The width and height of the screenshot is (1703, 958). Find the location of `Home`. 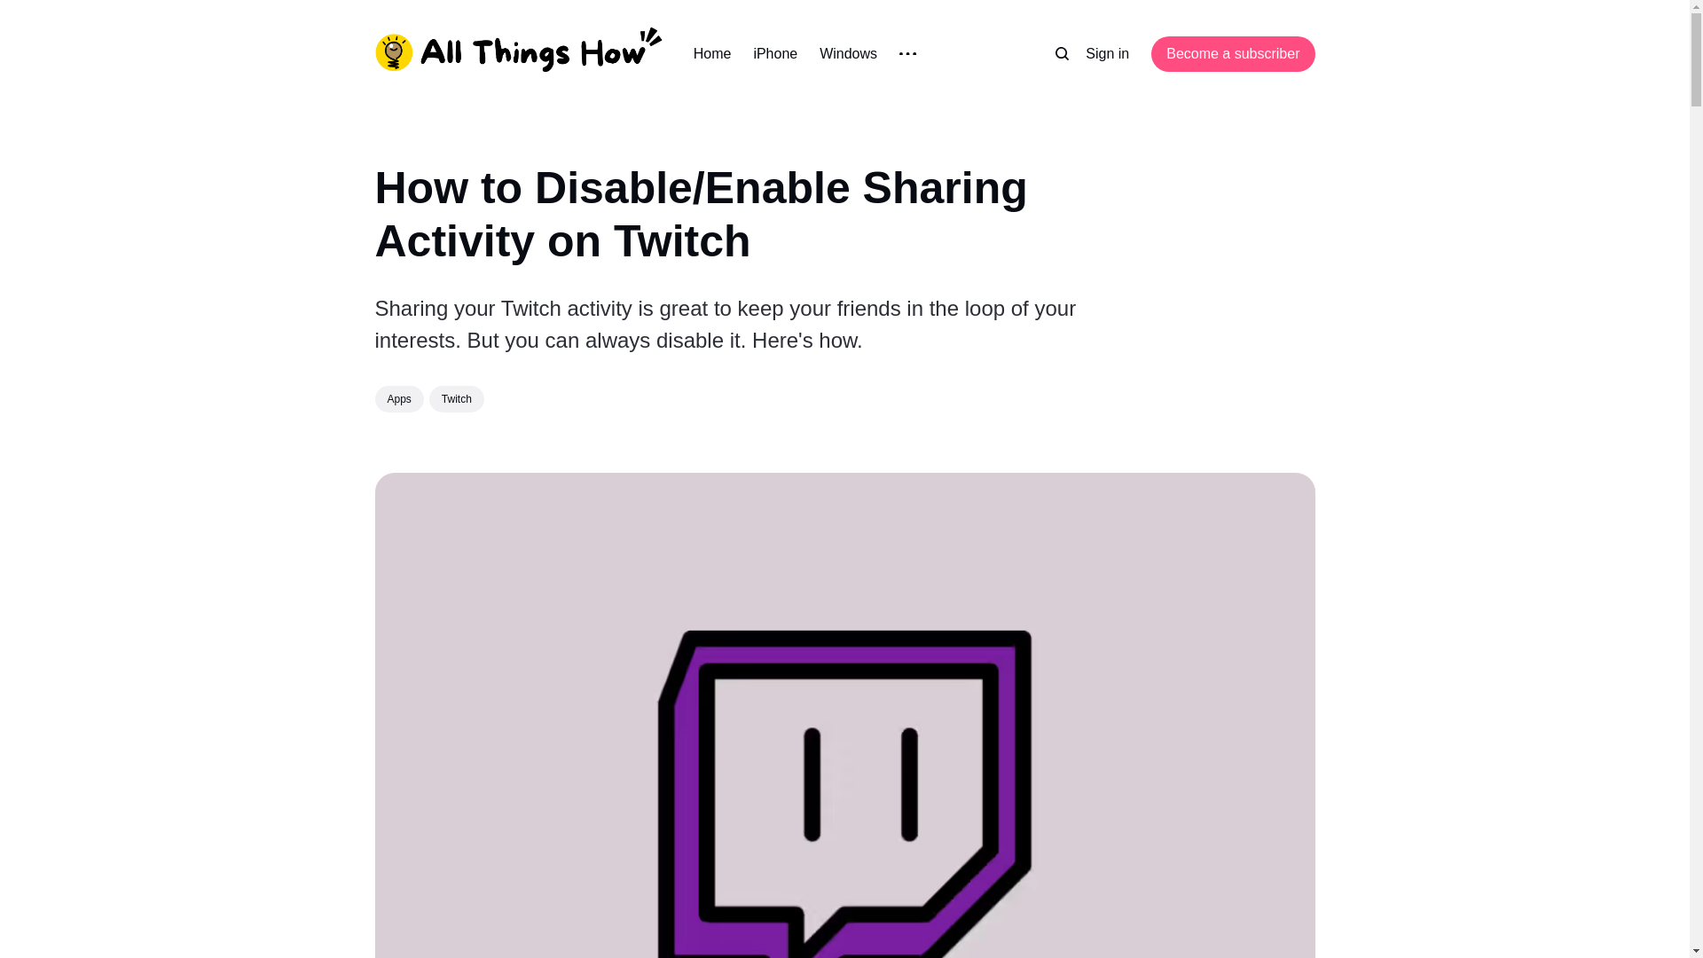

Home is located at coordinates (712, 53).